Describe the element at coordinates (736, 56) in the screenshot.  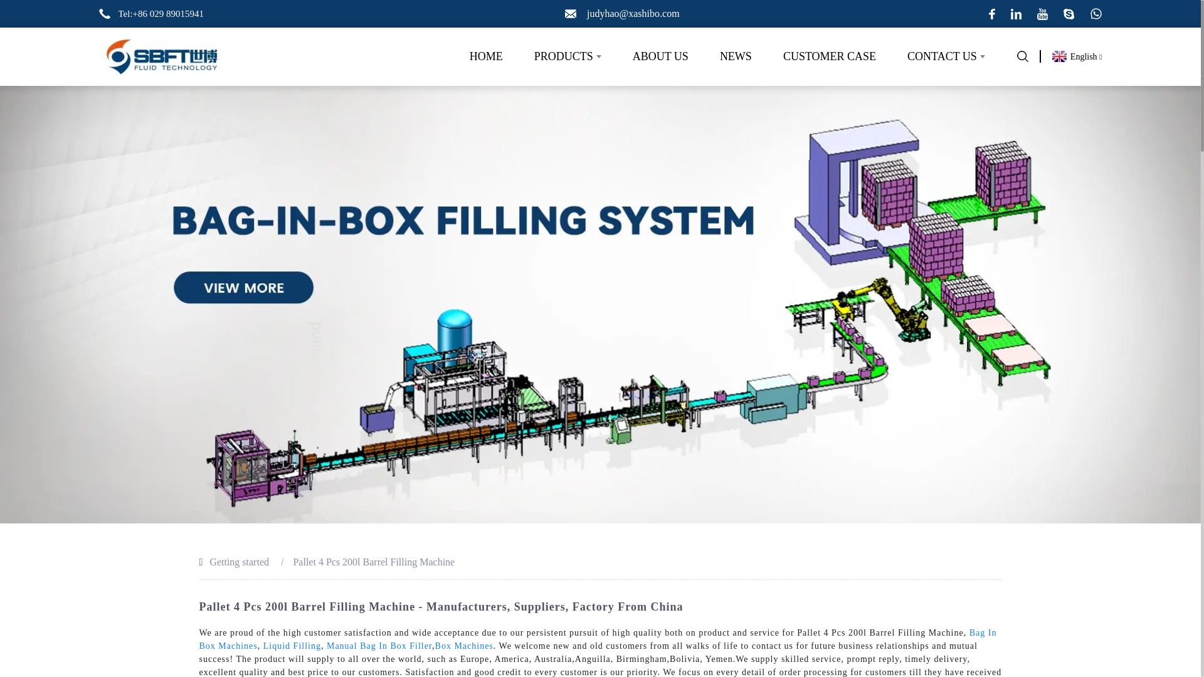
I see `NEWS` at that location.